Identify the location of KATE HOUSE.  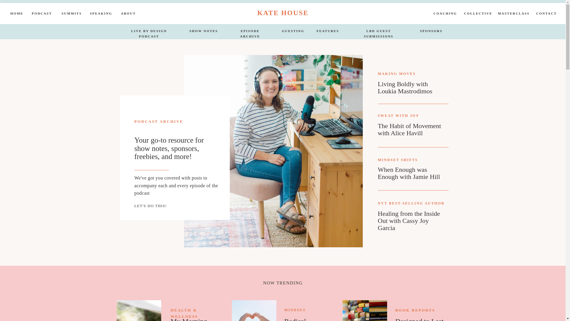
(283, 12).